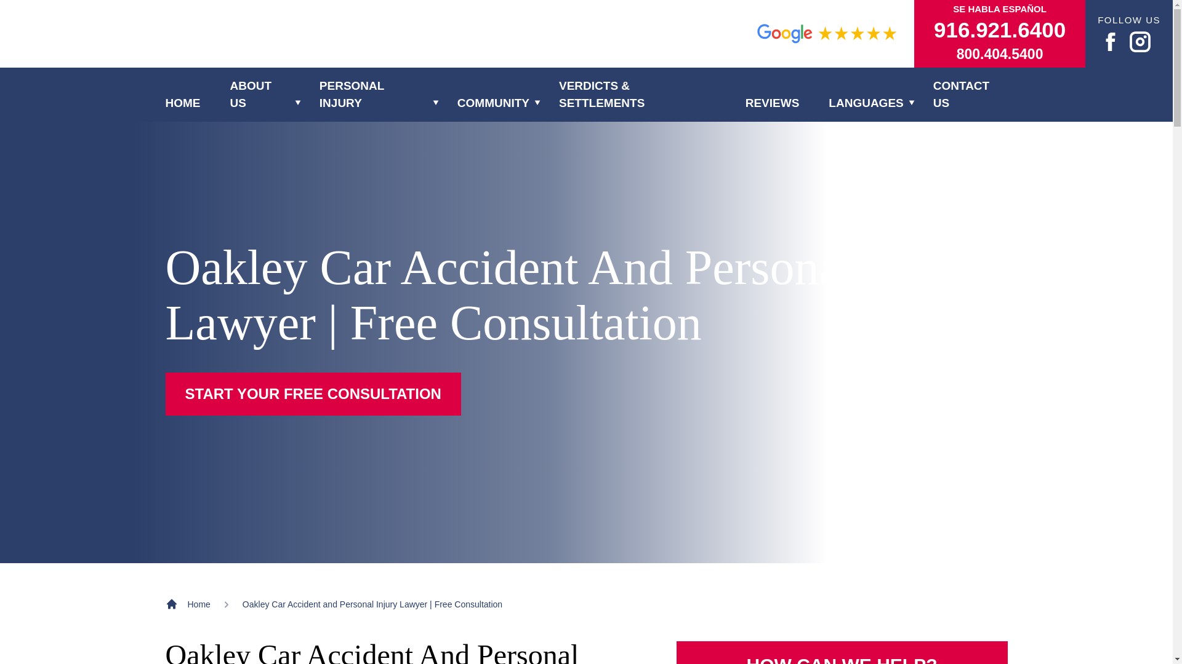  What do you see at coordinates (182, 103) in the screenshot?
I see `HOME` at bounding box center [182, 103].